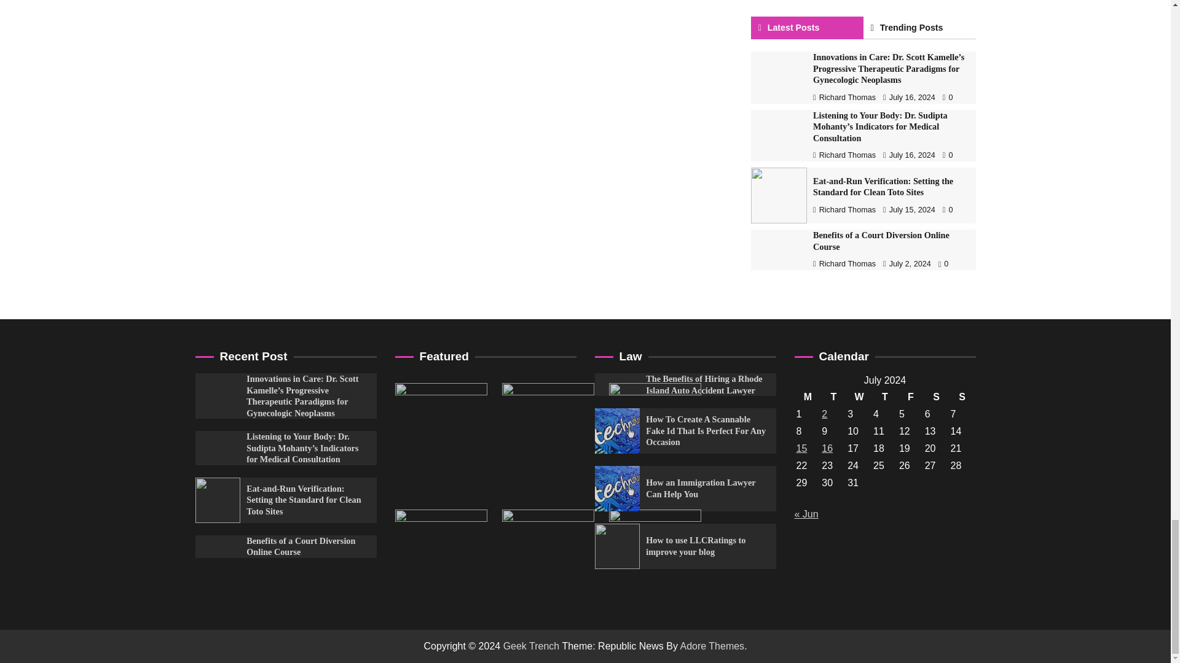  I want to click on Thursday, so click(885, 397).